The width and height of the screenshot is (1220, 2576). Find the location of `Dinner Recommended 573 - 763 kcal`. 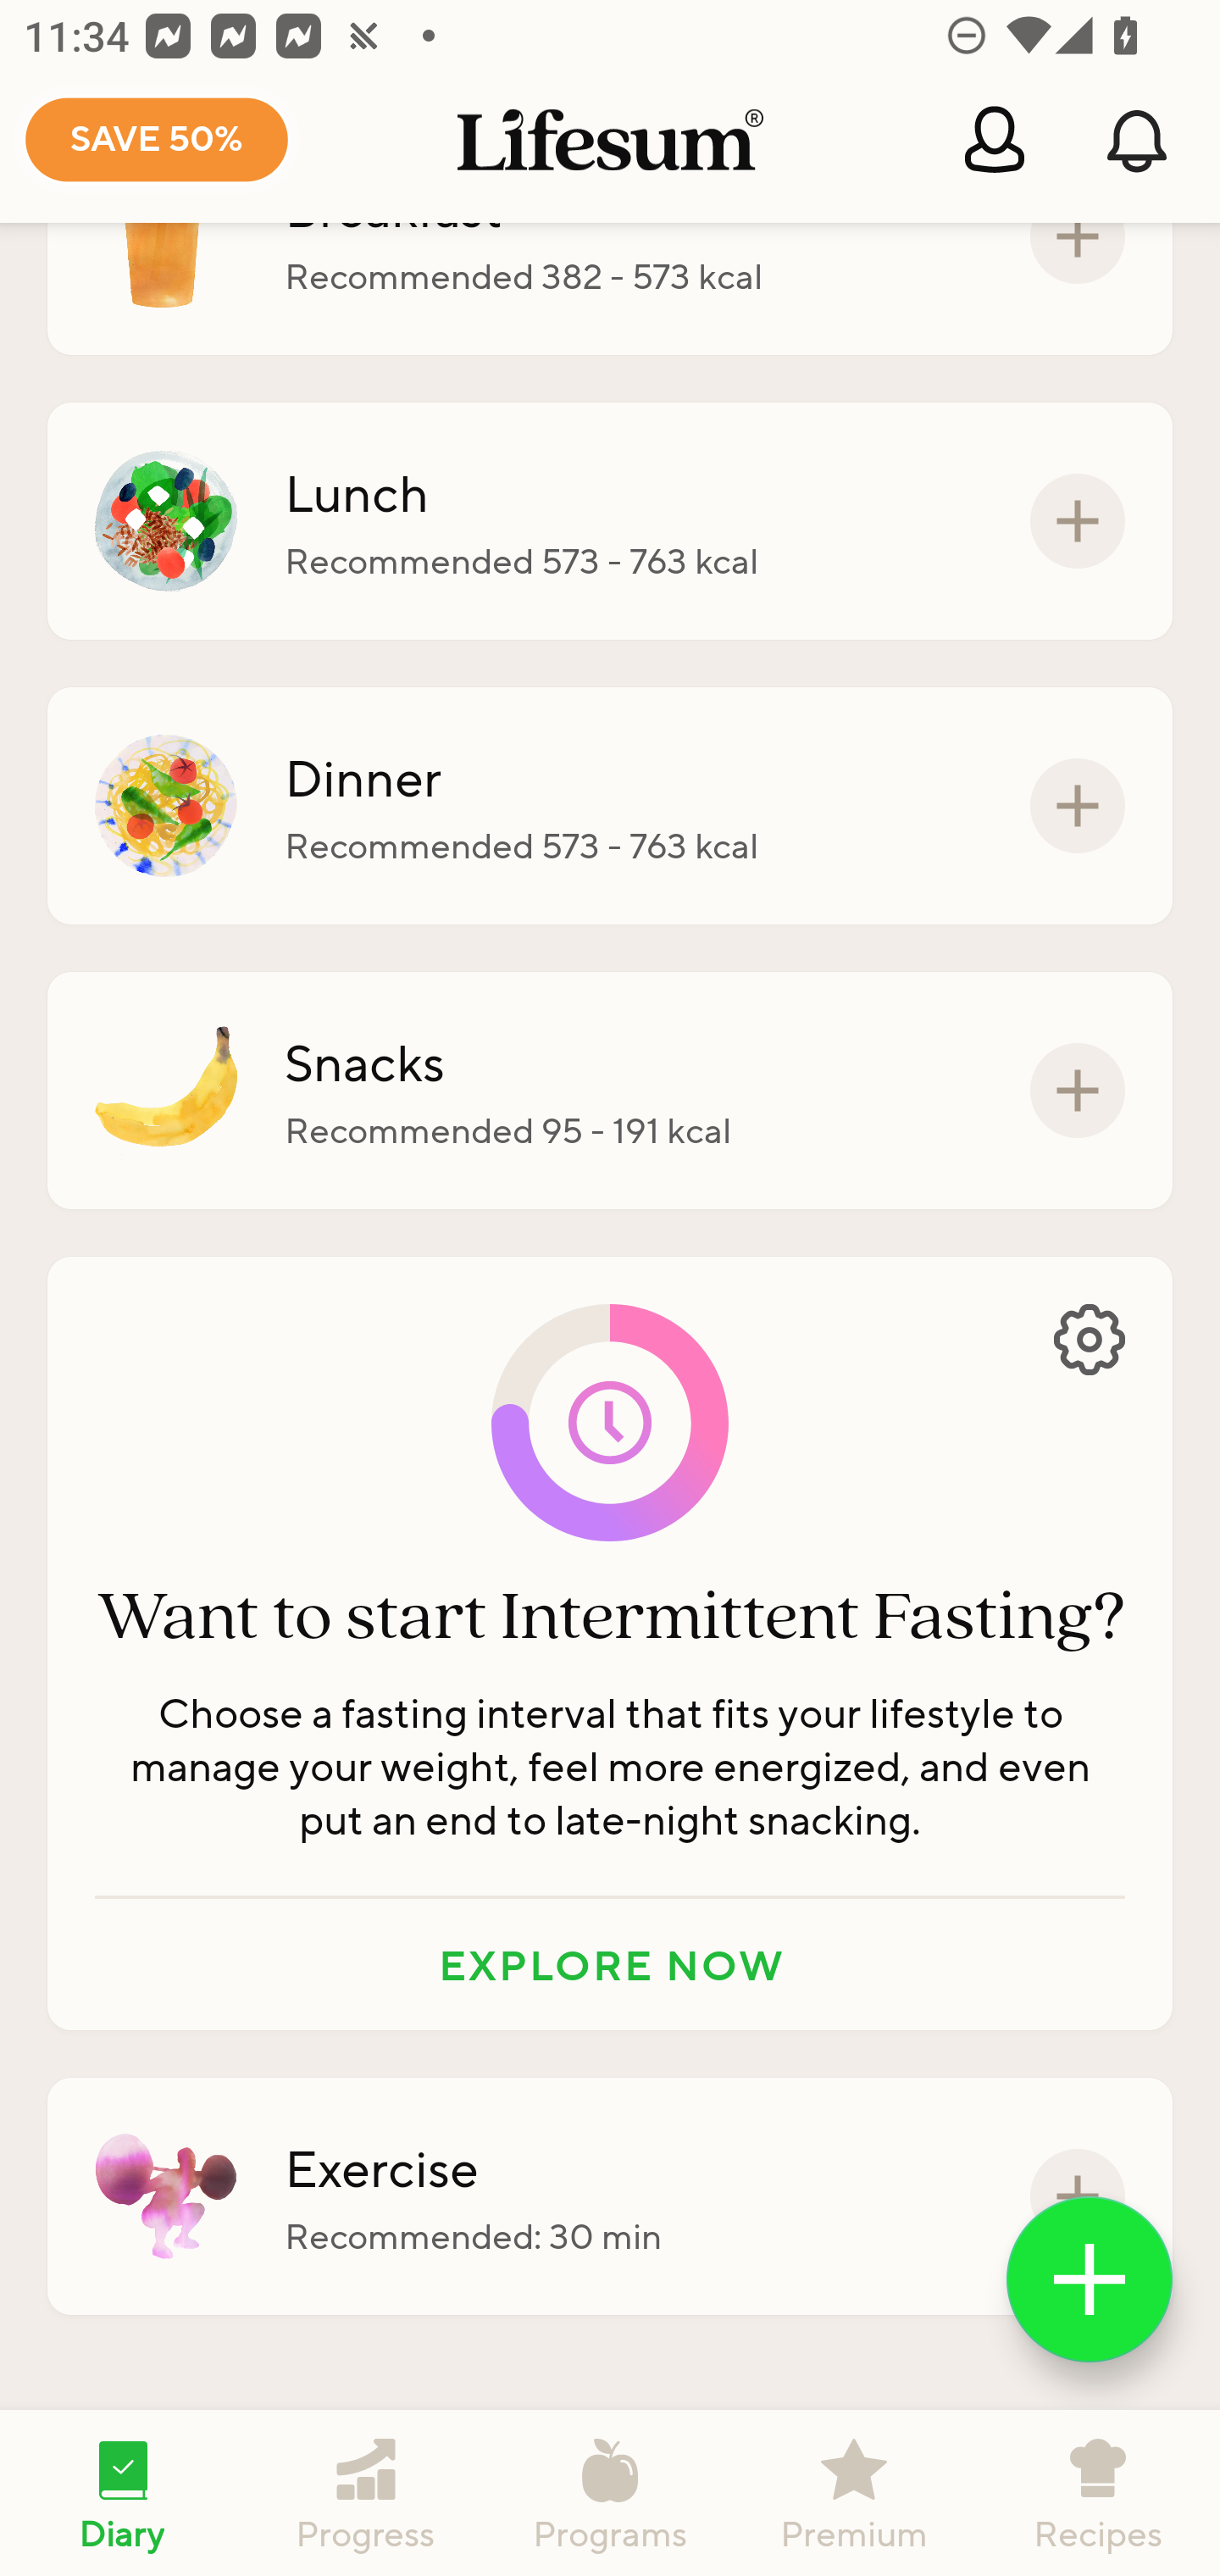

Dinner Recommended 573 - 763 kcal is located at coordinates (610, 806).